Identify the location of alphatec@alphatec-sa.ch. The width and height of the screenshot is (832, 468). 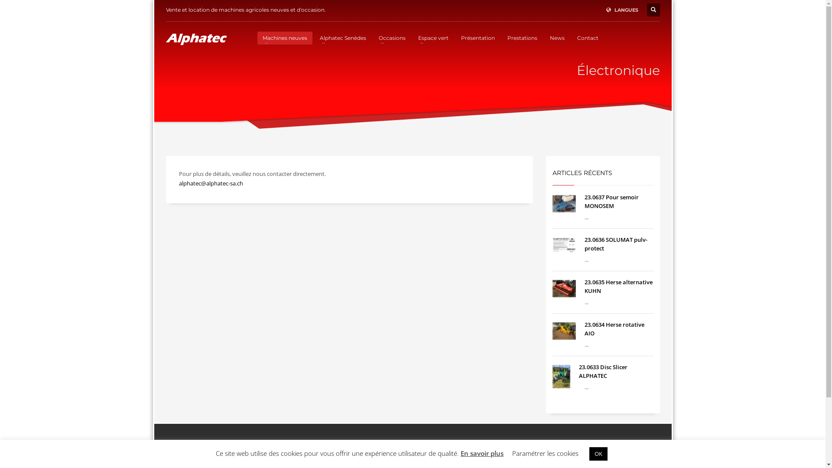
(325, 455).